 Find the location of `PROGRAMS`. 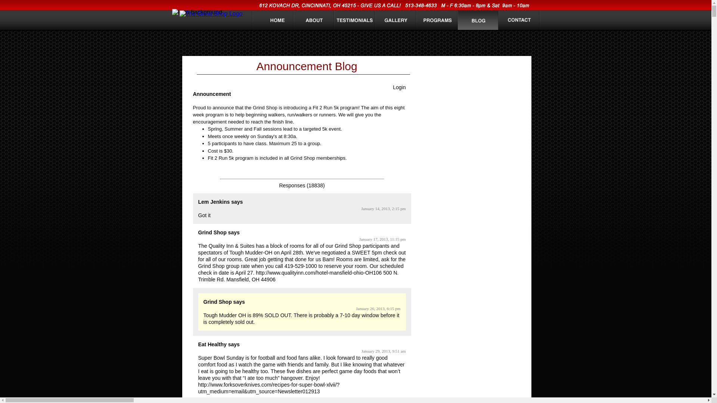

PROGRAMS is located at coordinates (438, 23).